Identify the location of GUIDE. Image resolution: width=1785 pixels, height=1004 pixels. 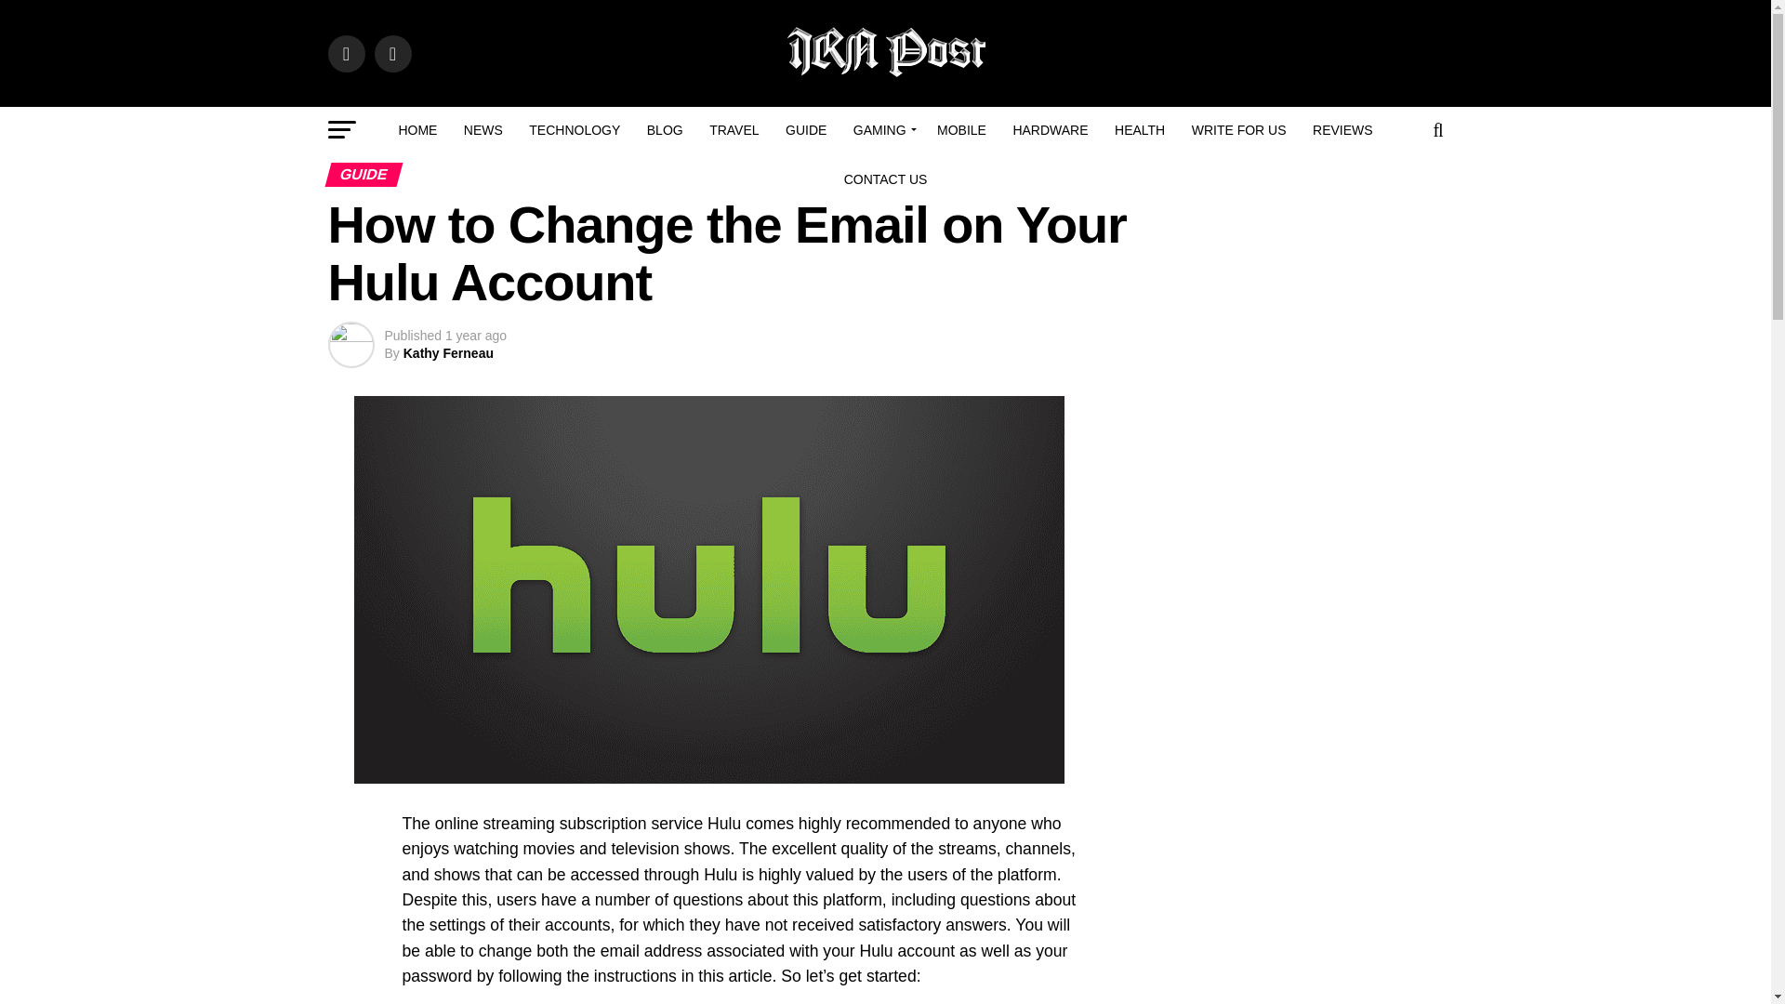
(805, 130).